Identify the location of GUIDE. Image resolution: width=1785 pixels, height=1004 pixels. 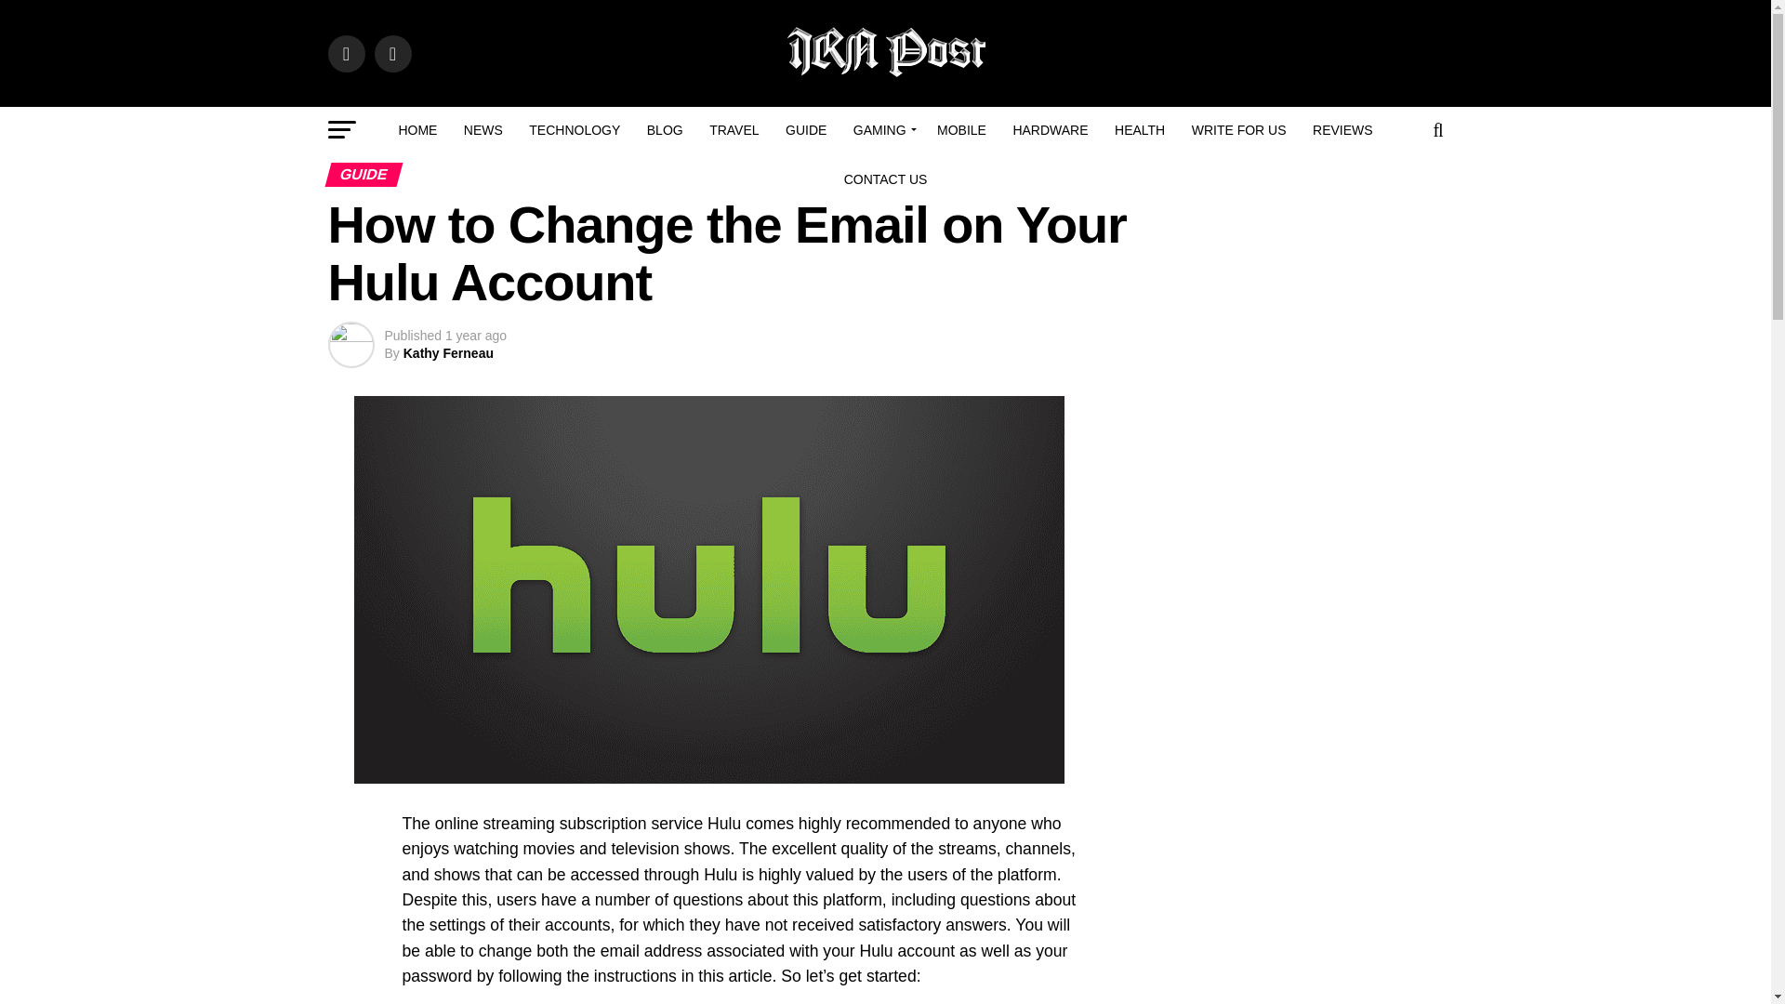
(805, 130).